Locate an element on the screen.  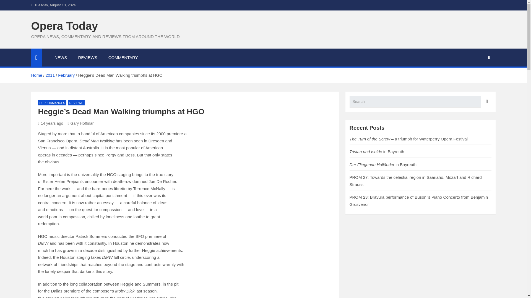
Search is located at coordinates (486, 102).